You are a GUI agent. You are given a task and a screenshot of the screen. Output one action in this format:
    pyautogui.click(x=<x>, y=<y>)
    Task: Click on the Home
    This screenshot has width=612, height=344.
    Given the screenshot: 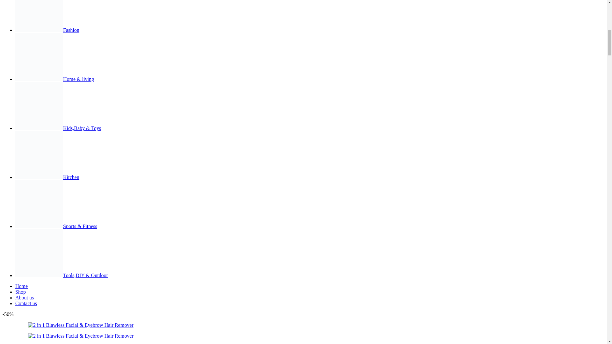 What is the action you would take?
    pyautogui.click(x=21, y=286)
    